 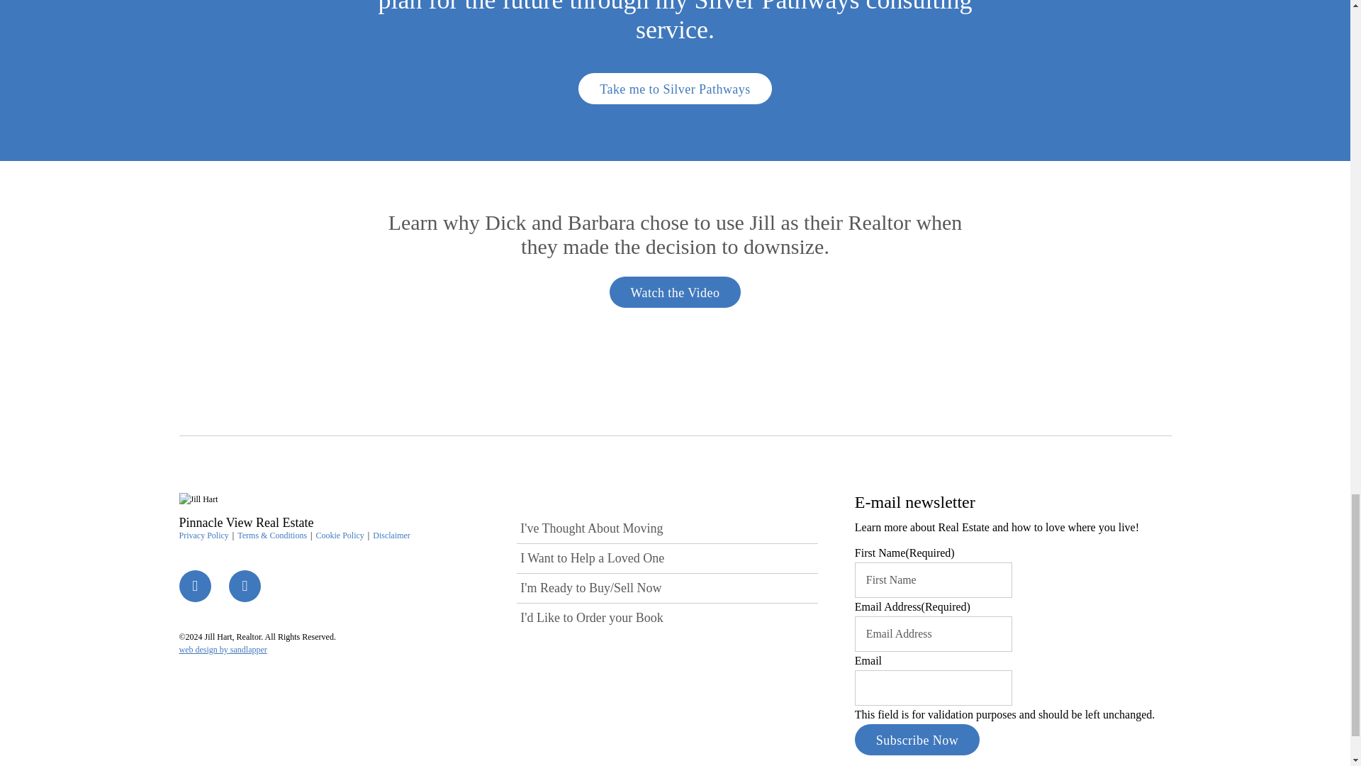 I want to click on Disclaimer, so click(x=391, y=535).